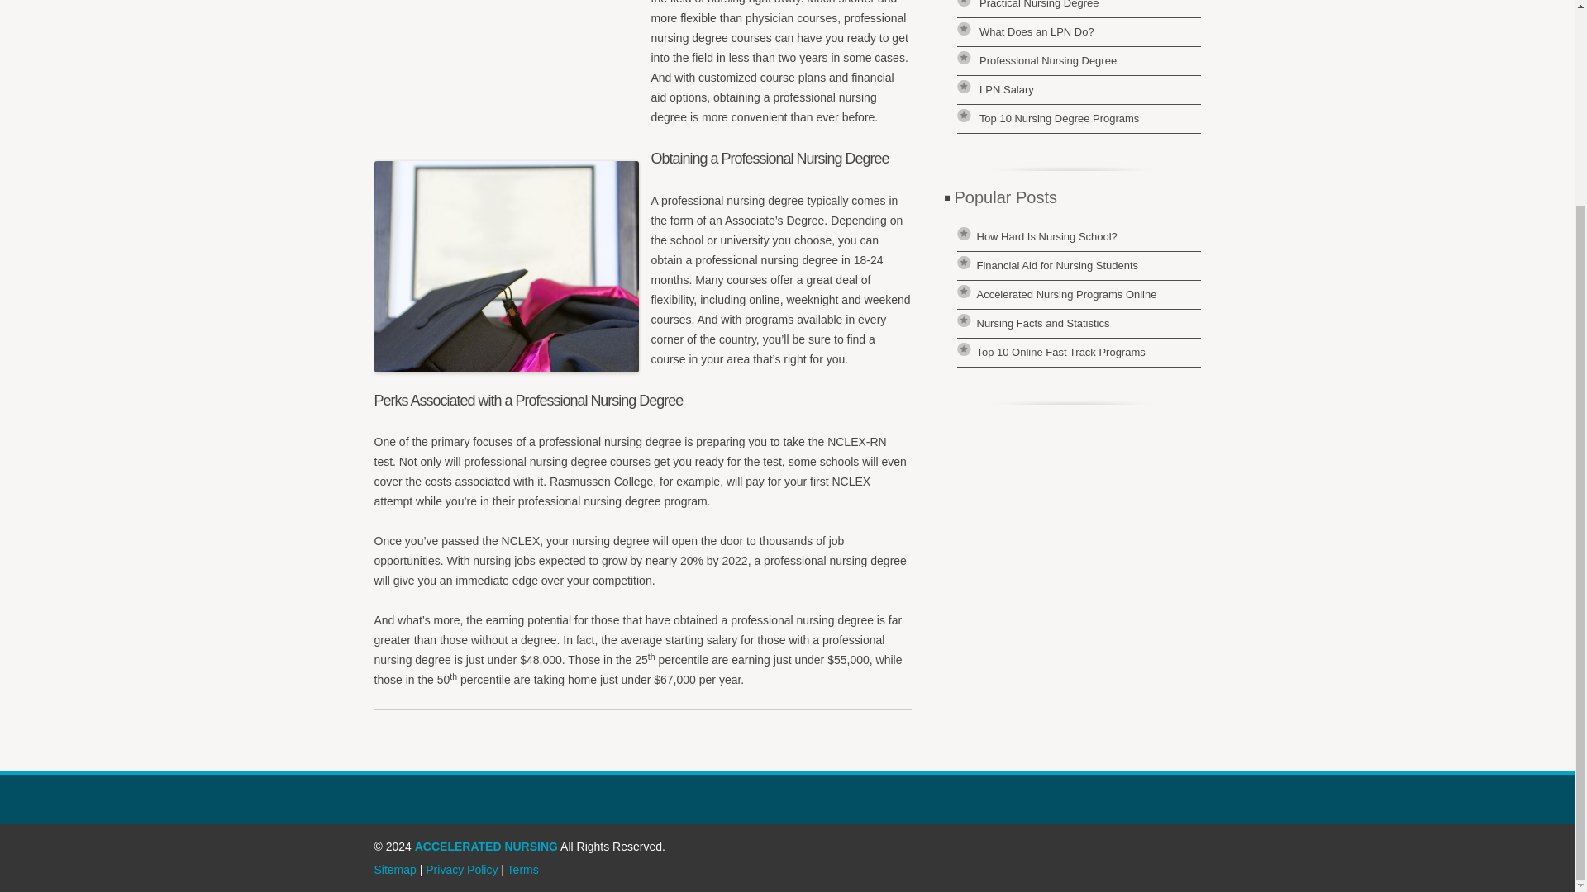 This screenshot has width=1587, height=892. I want to click on Privacy Policy, so click(461, 869).